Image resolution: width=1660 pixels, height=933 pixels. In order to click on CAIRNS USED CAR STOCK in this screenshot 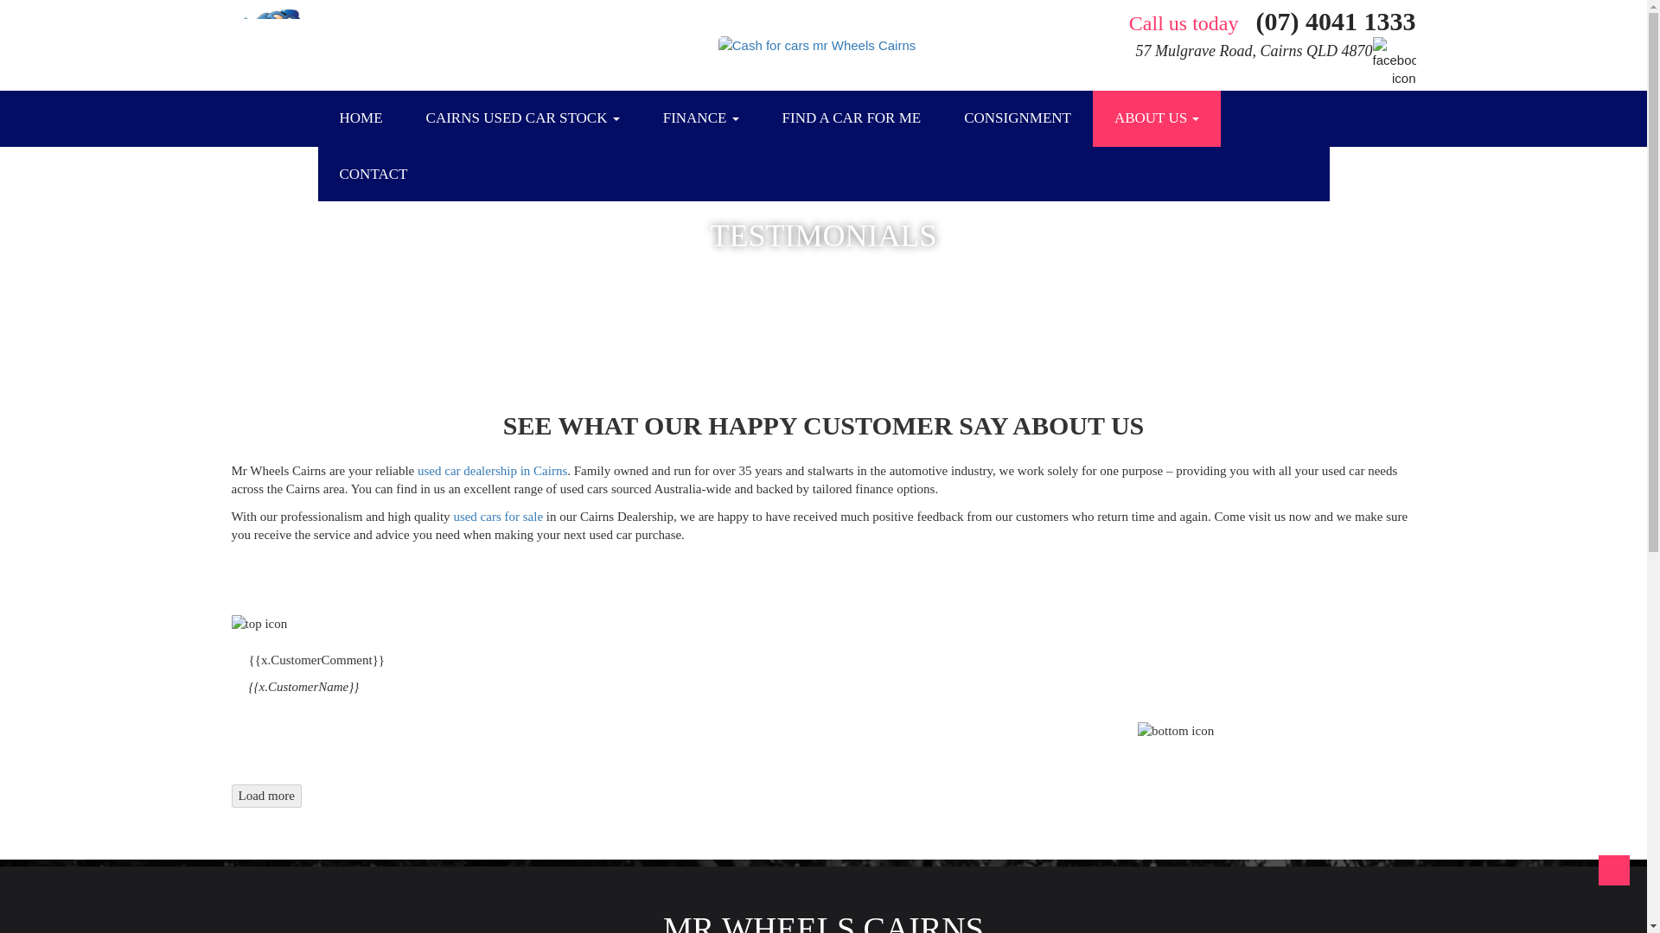, I will do `click(522, 117)`.